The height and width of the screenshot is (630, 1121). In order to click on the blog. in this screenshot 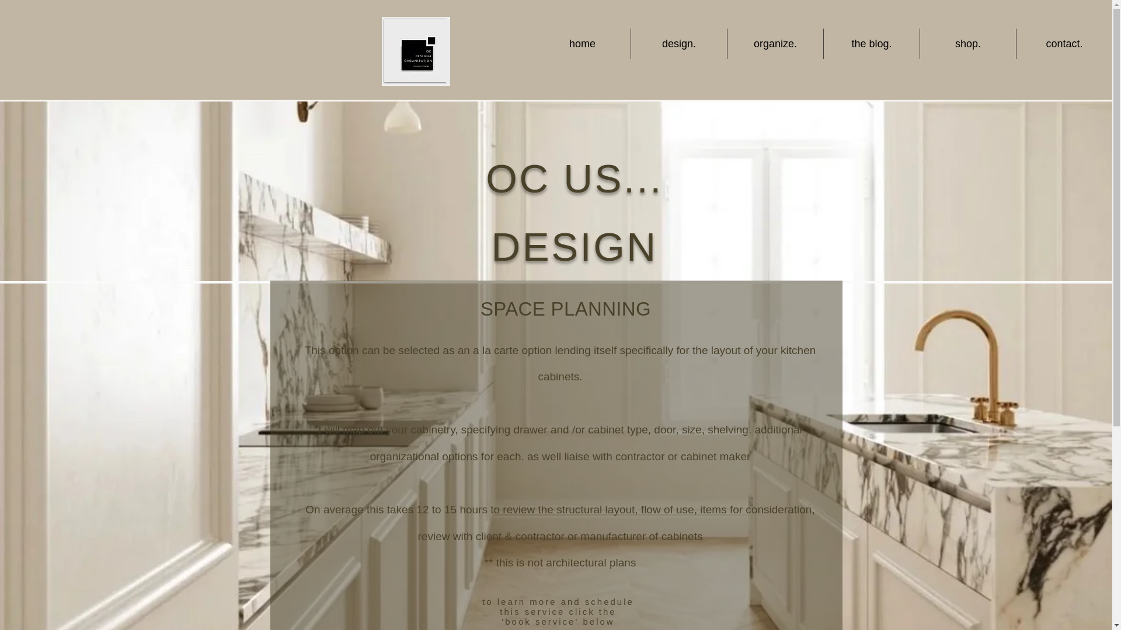, I will do `click(871, 43)`.